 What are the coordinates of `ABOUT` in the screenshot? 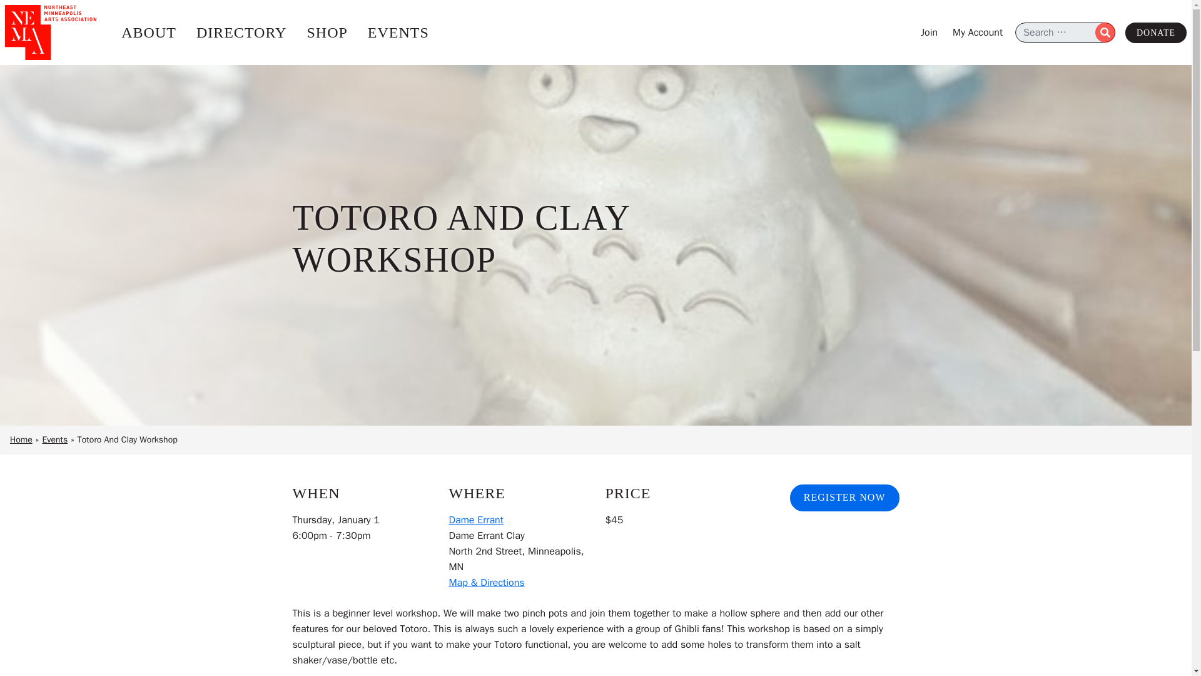 It's located at (149, 32).